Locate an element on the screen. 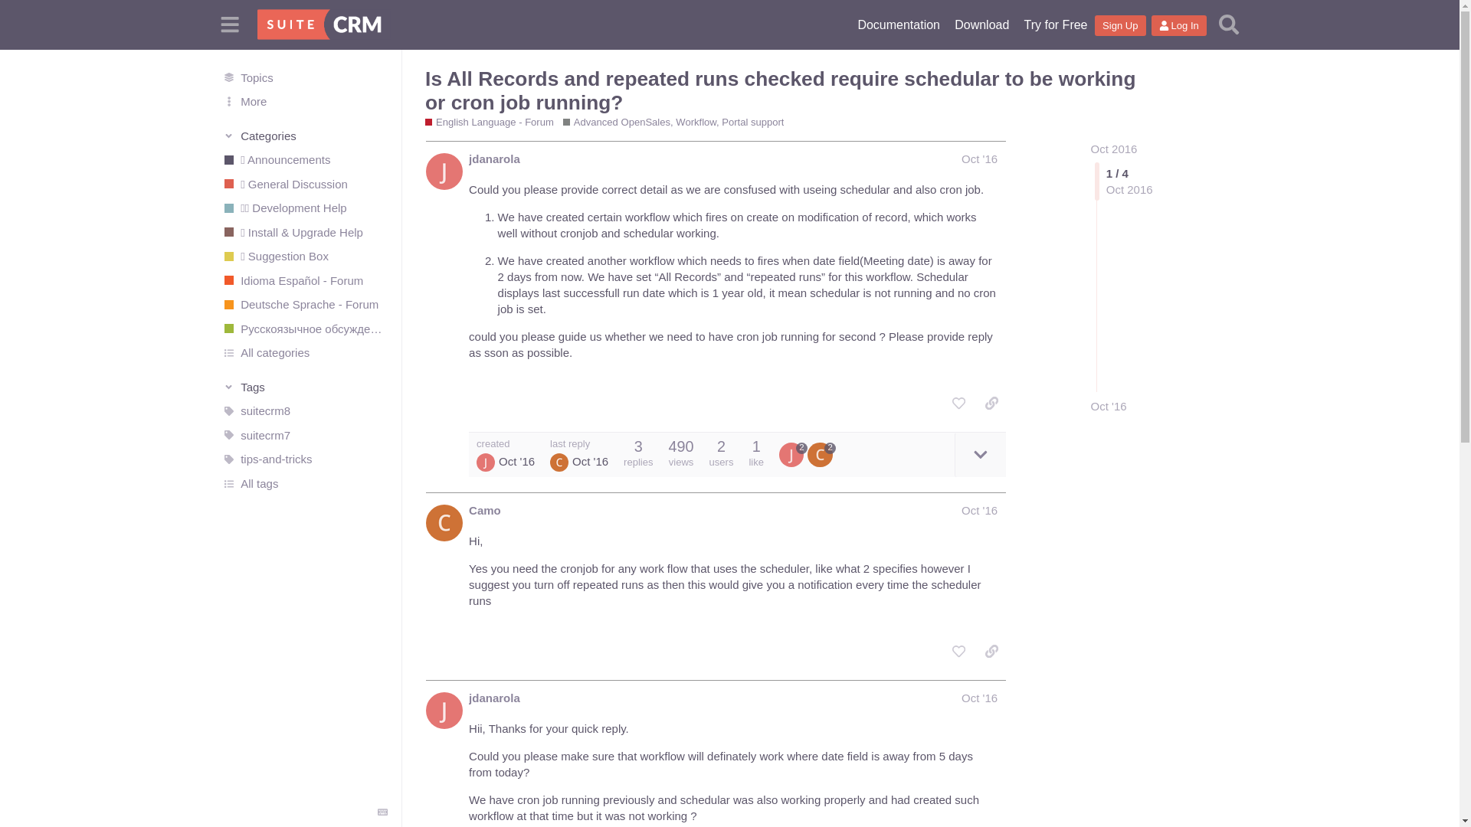 The image size is (1471, 827). suitecrm8 is located at coordinates (304, 410).